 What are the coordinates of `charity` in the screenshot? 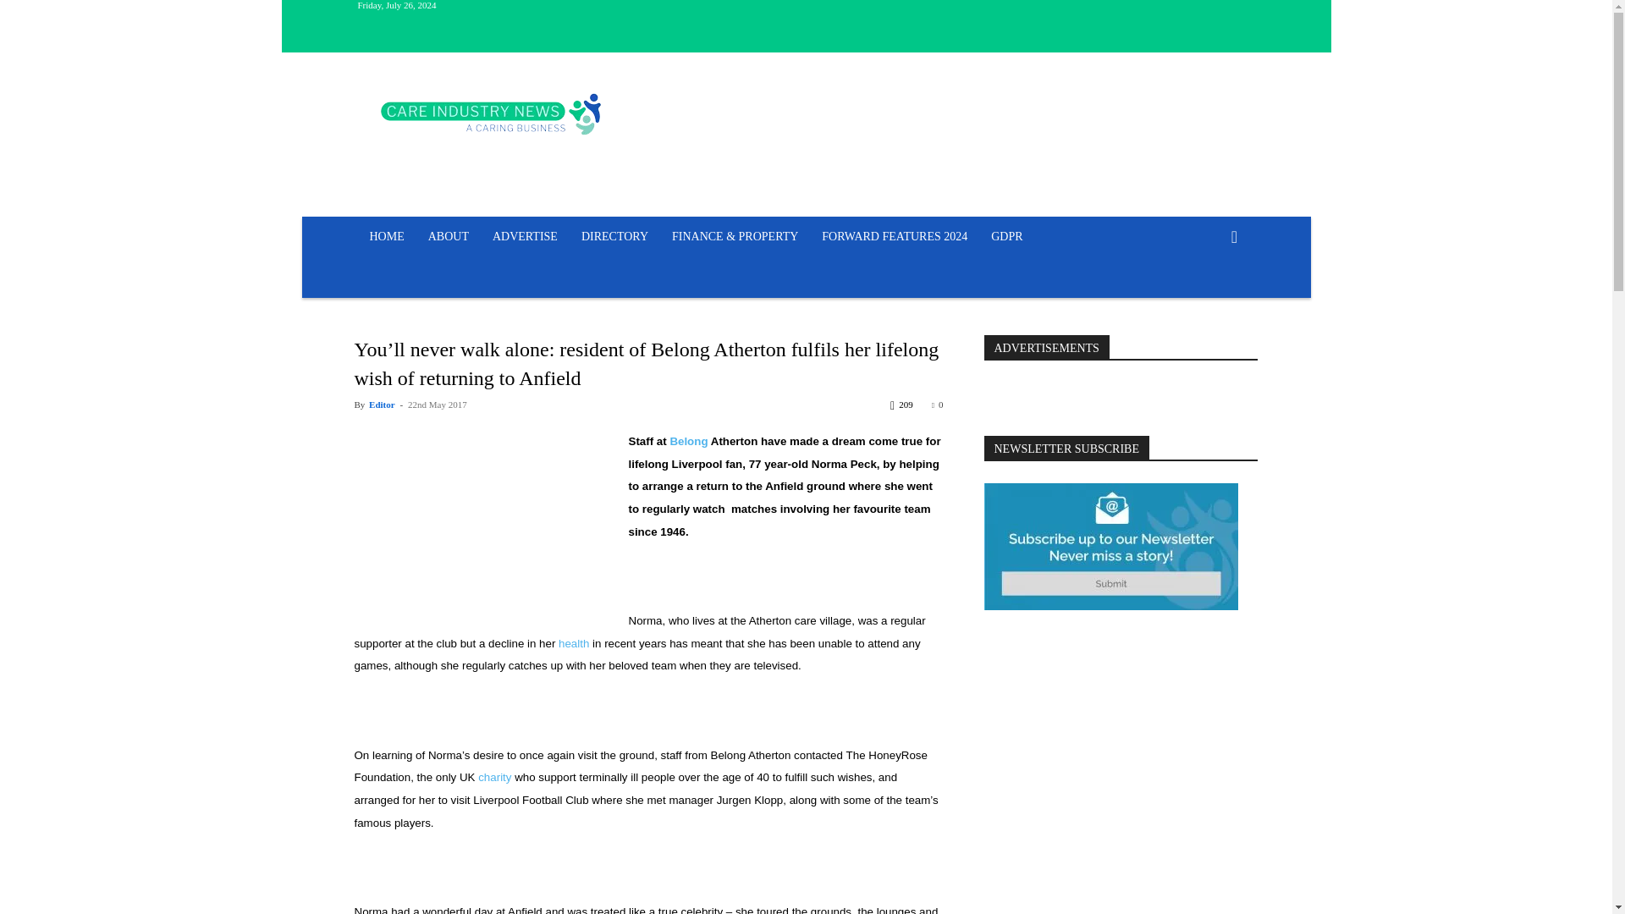 It's located at (494, 777).